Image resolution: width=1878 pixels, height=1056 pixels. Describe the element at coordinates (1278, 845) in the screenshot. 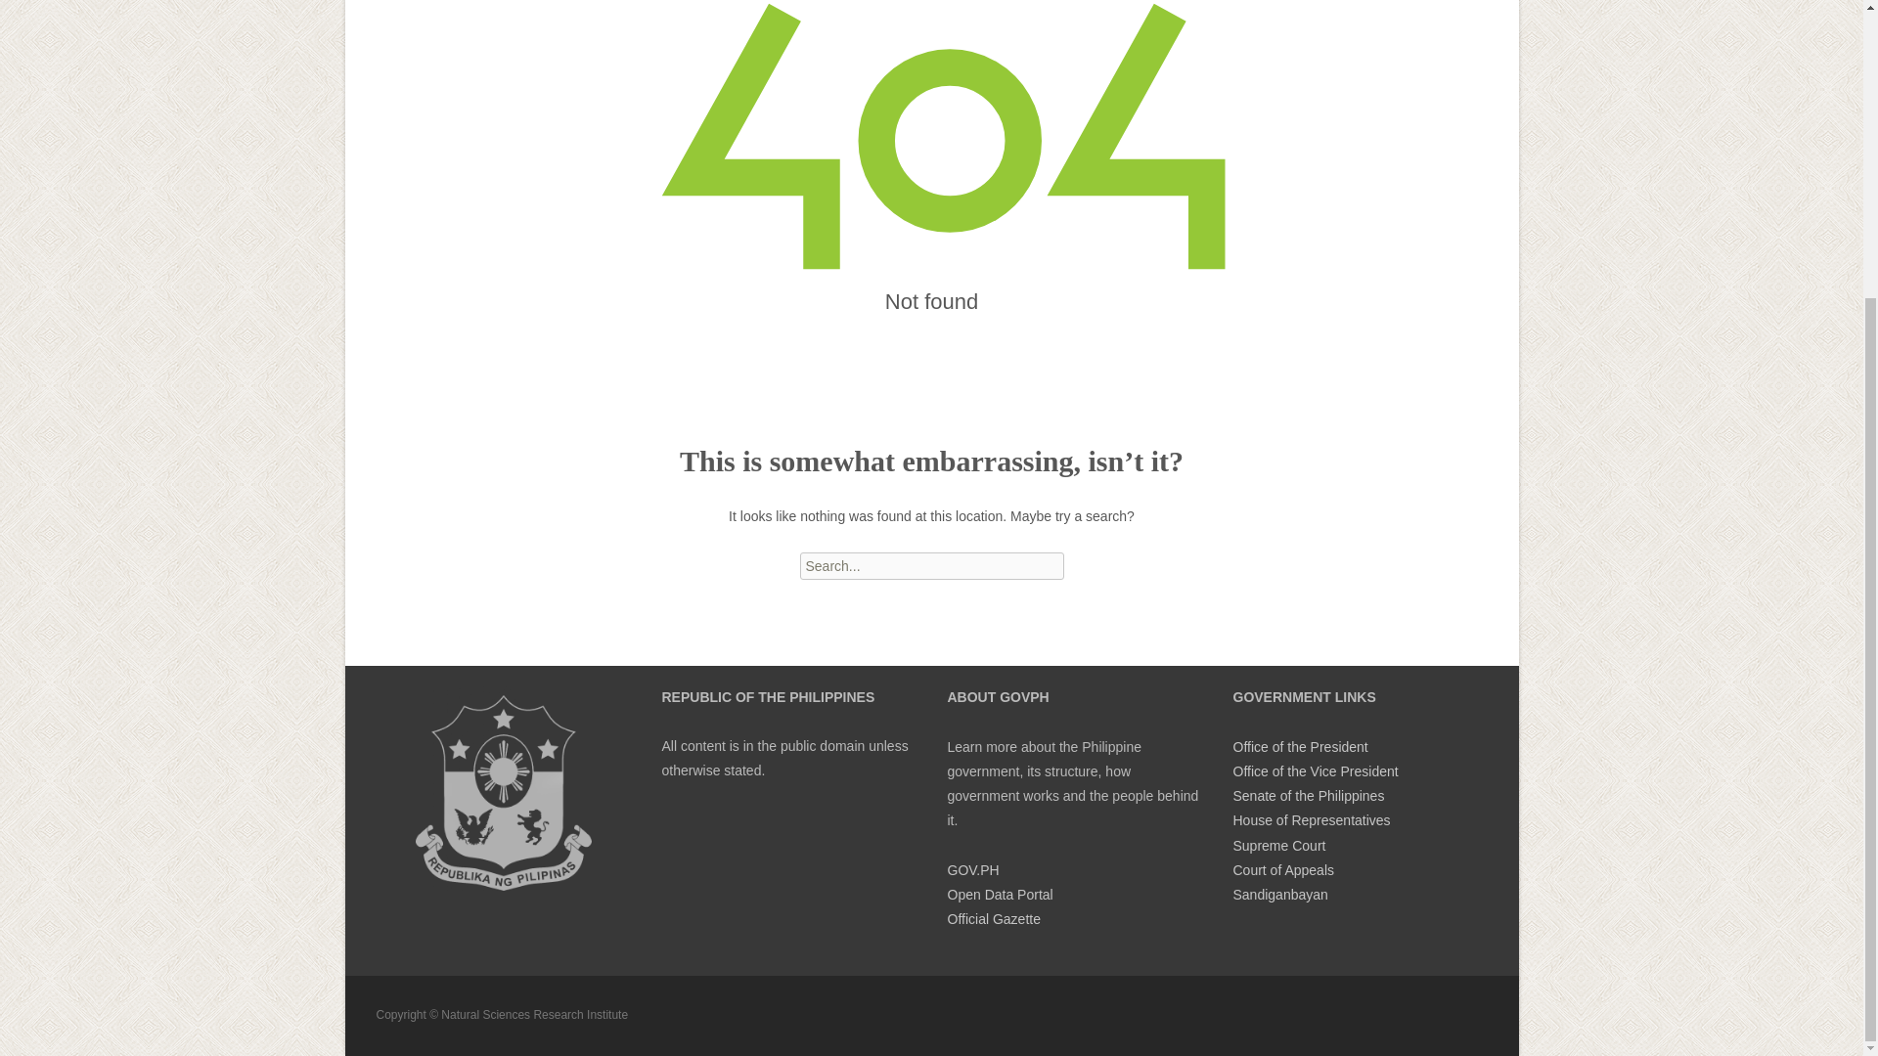

I see `Supreme Court` at that location.